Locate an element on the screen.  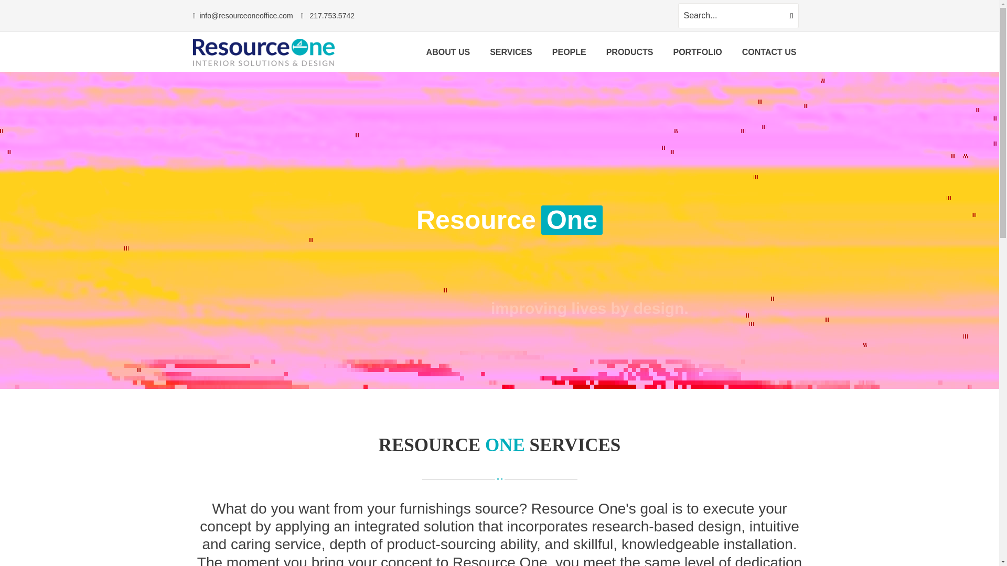
217.753.5742 is located at coordinates (331, 15).